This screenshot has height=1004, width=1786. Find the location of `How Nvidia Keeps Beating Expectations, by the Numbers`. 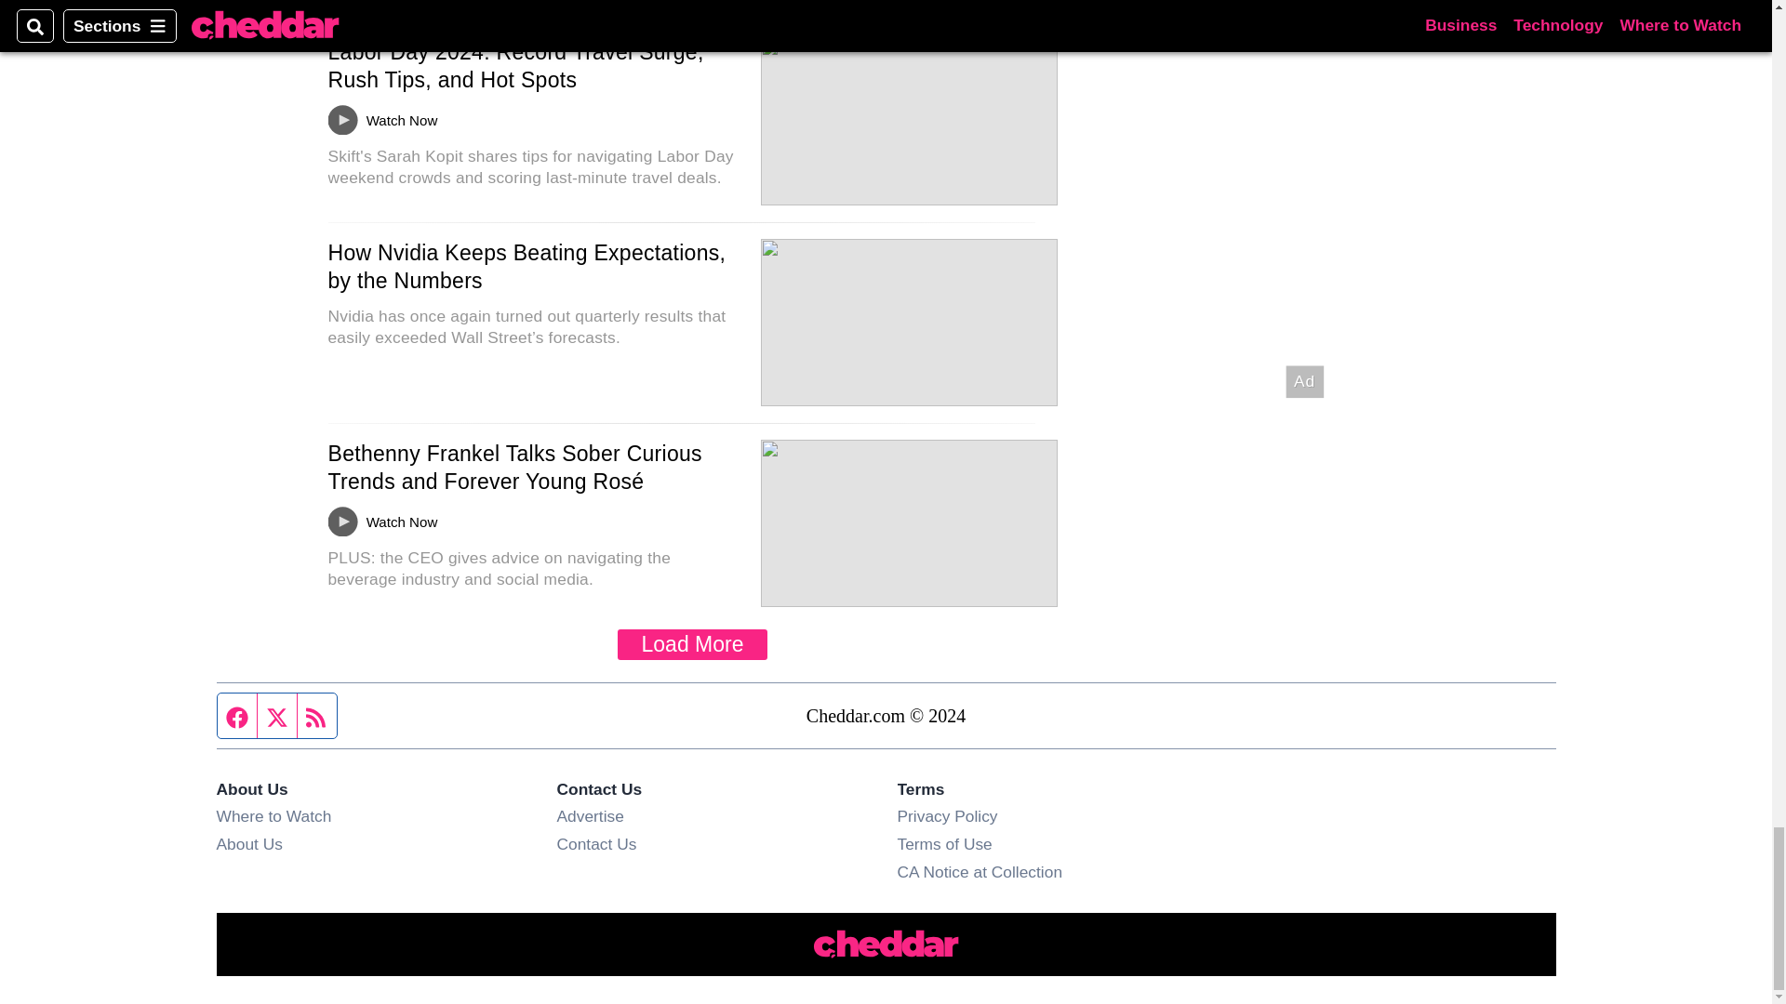

How Nvidia Keeps Beating Expectations, by the Numbers is located at coordinates (526, 267).